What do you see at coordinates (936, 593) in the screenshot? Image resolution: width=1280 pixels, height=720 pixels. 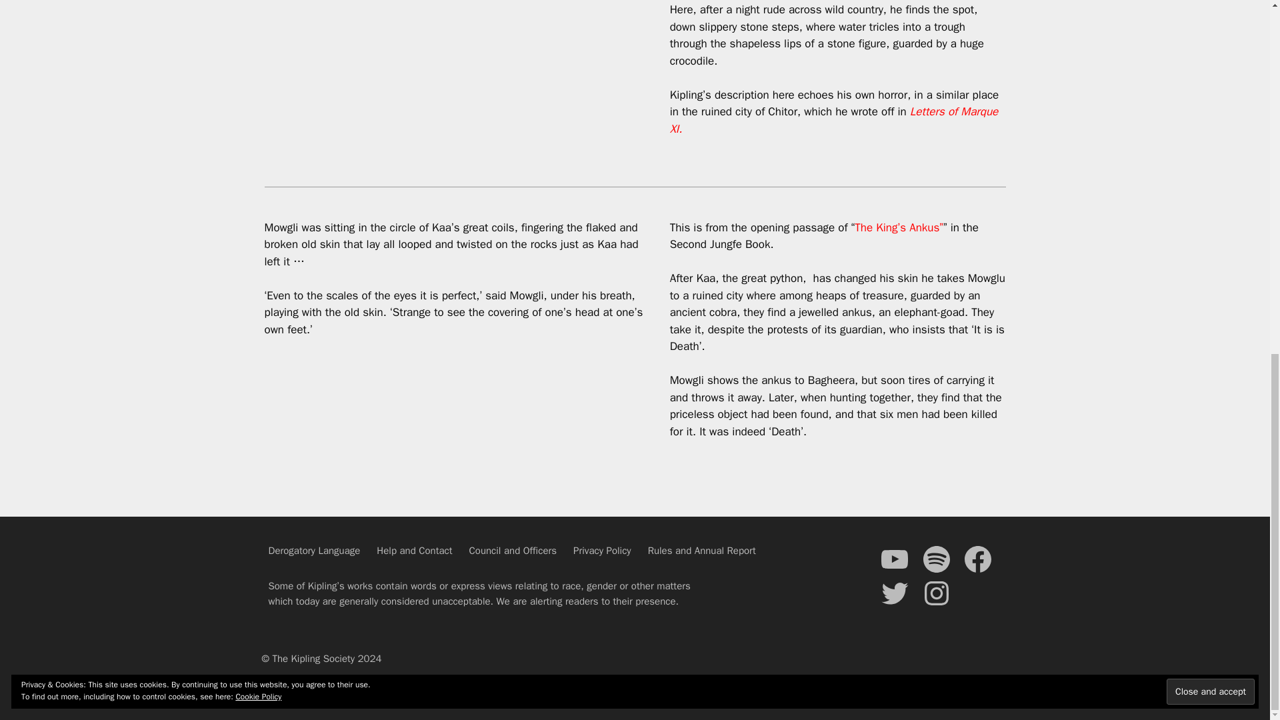 I see `Instagram` at bounding box center [936, 593].